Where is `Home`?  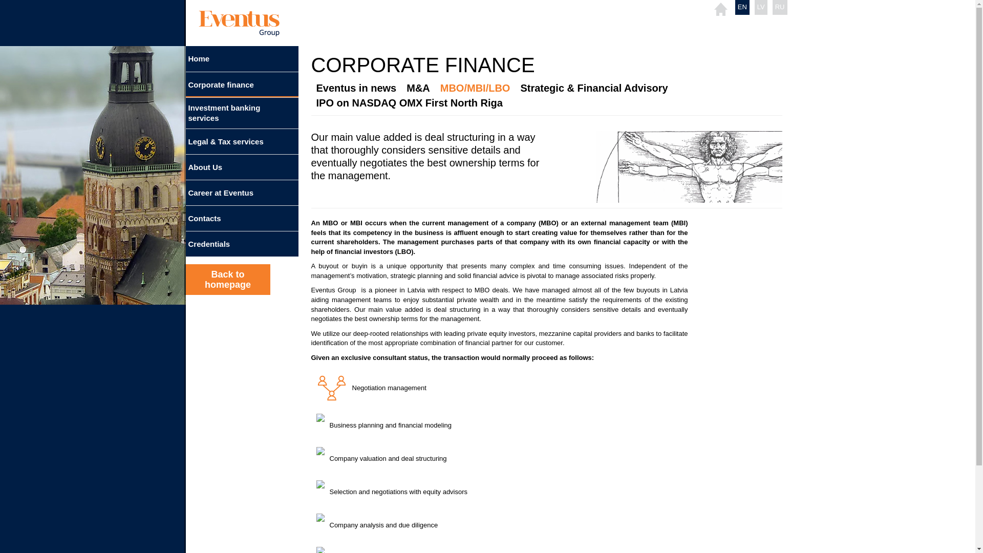 Home is located at coordinates (242, 58).